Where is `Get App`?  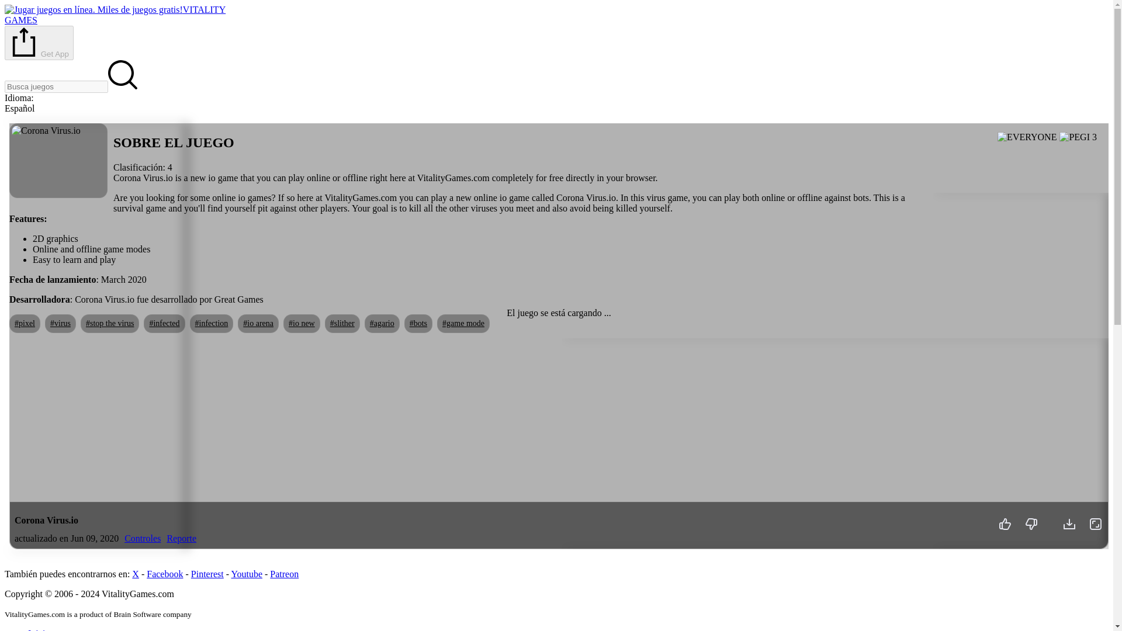 Get App is located at coordinates (39, 43).